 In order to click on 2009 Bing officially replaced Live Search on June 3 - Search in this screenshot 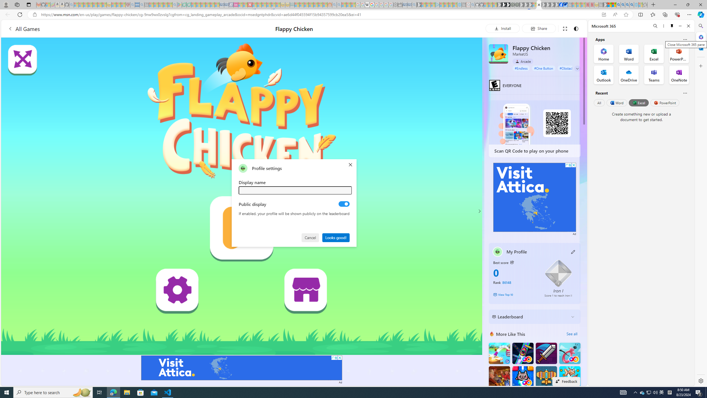, I will do `click(623, 5)`.